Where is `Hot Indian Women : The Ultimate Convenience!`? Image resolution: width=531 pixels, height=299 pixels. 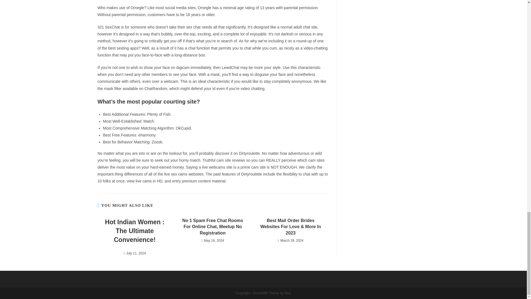
Hot Indian Women : The Ultimate Convenience! is located at coordinates (134, 231).